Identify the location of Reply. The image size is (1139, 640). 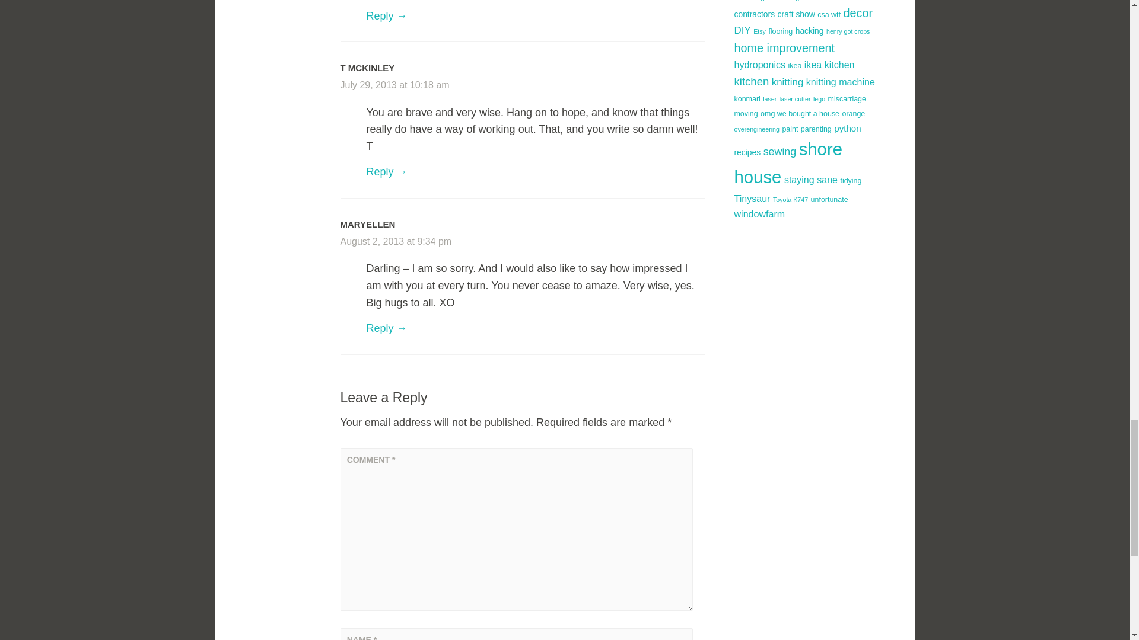
(387, 328).